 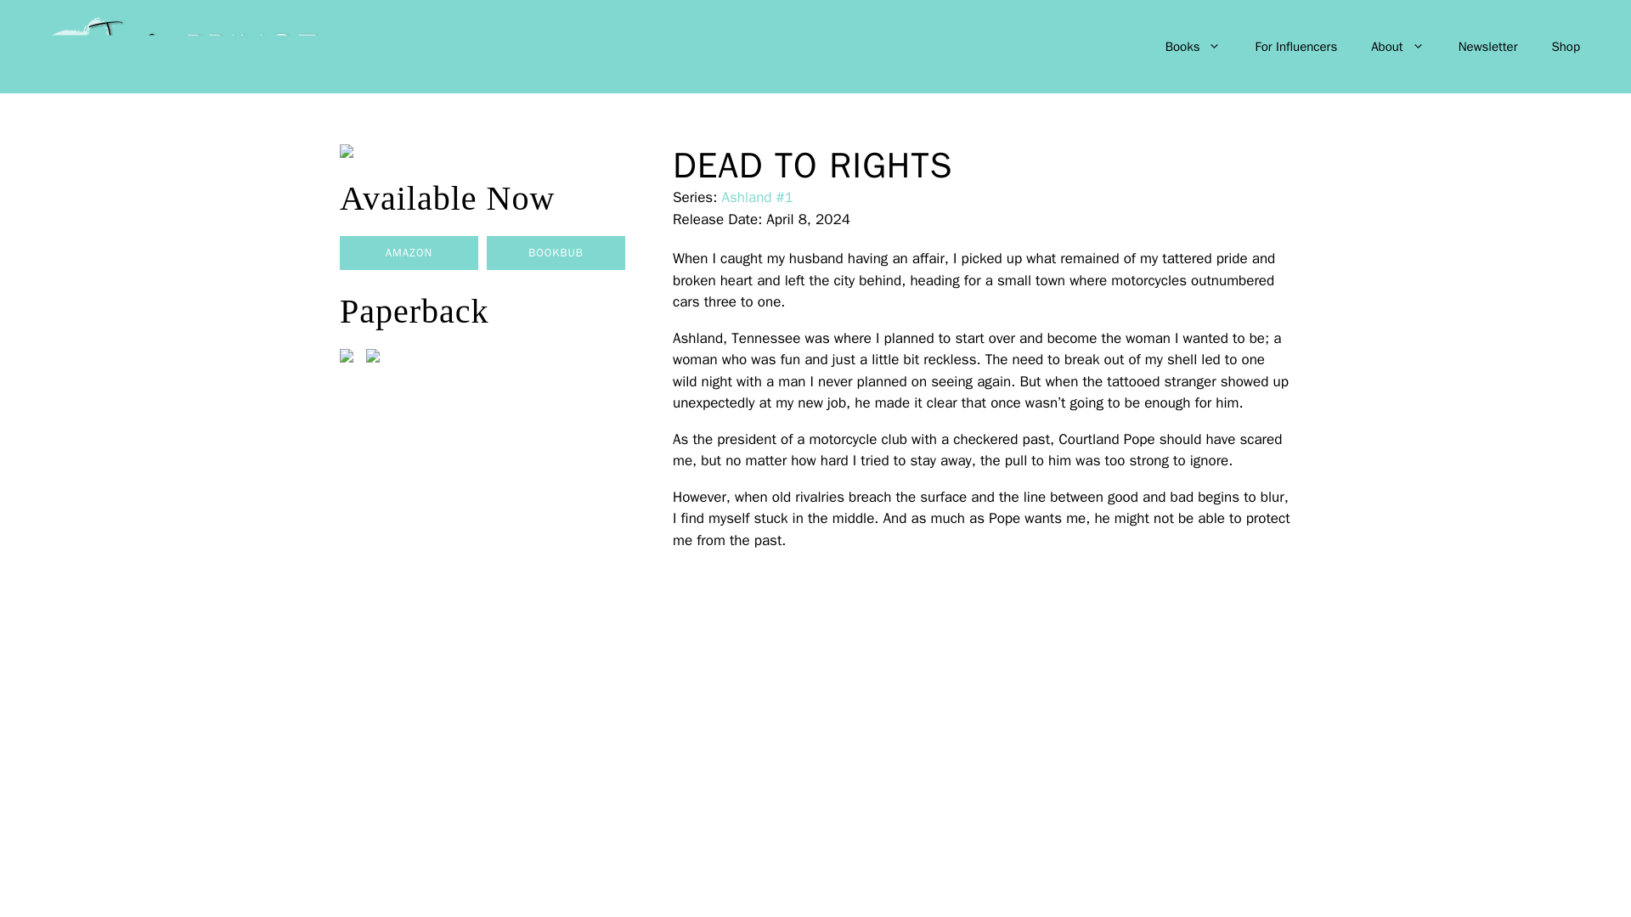 I want to click on Shop, so click(x=1565, y=46).